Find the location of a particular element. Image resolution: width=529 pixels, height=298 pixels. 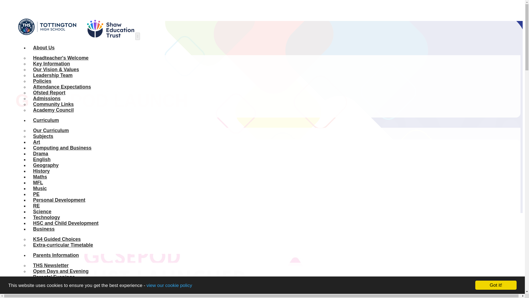

Computing and Business is located at coordinates (62, 148).